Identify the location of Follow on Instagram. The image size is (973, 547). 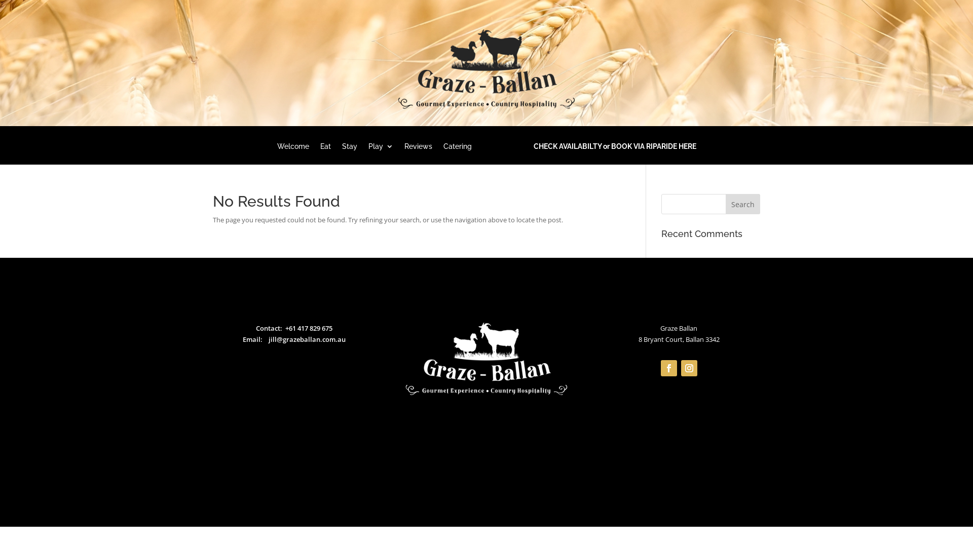
(689, 368).